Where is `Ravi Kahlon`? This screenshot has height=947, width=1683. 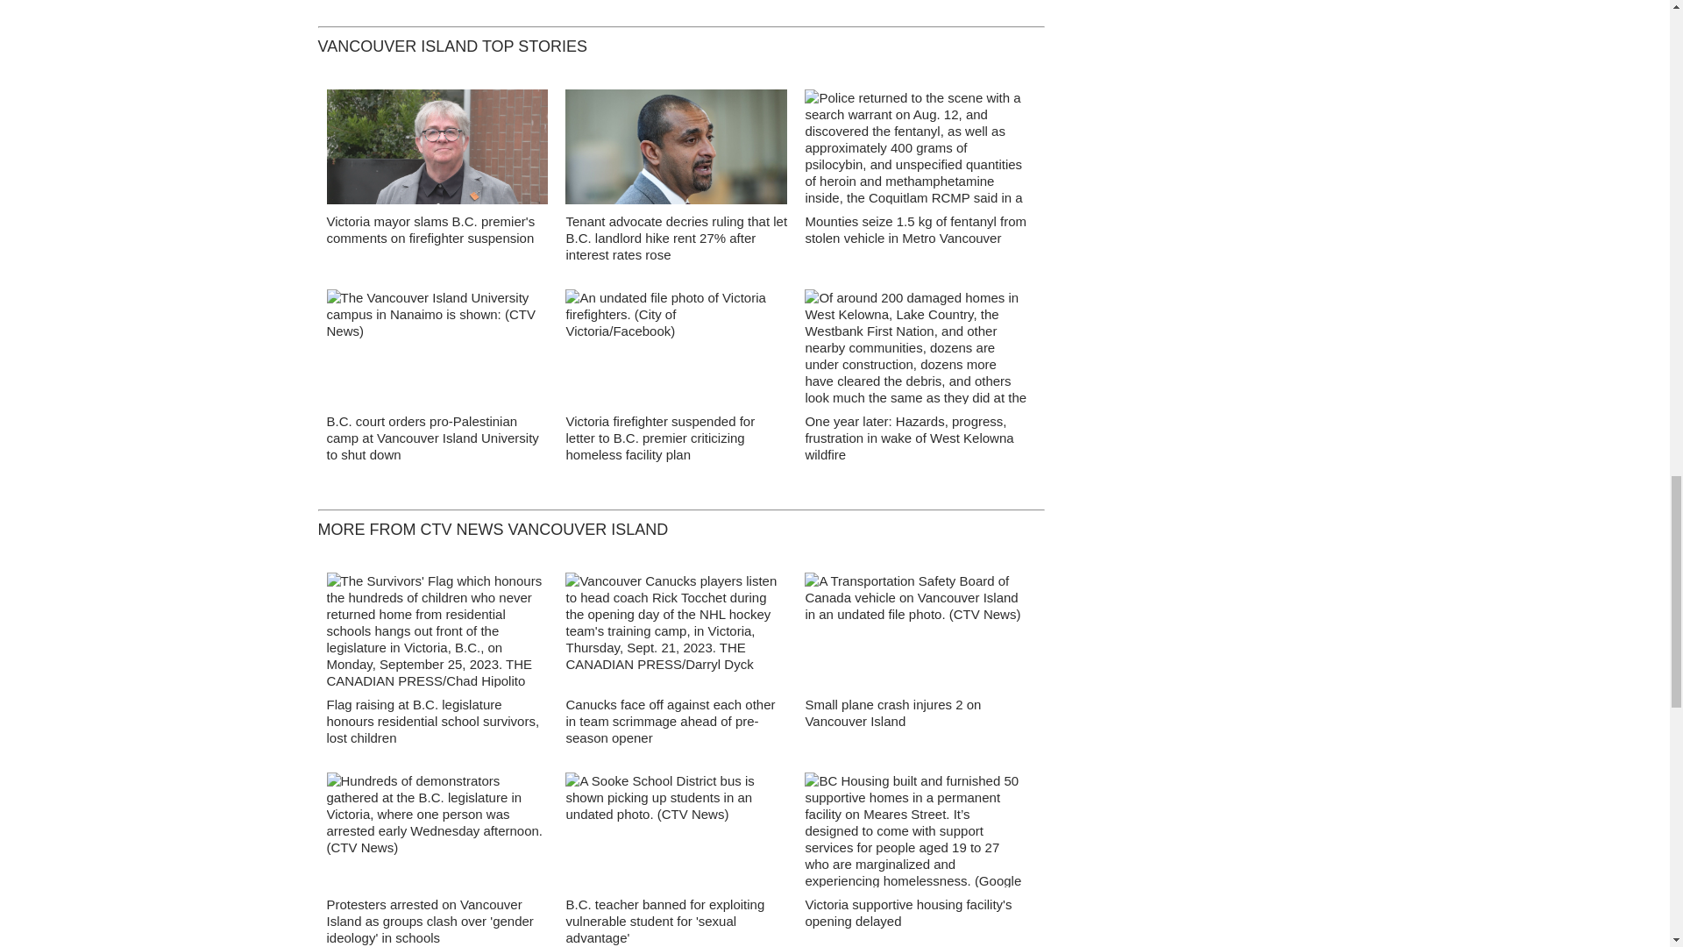
Ravi Kahlon is located at coordinates (677, 152).